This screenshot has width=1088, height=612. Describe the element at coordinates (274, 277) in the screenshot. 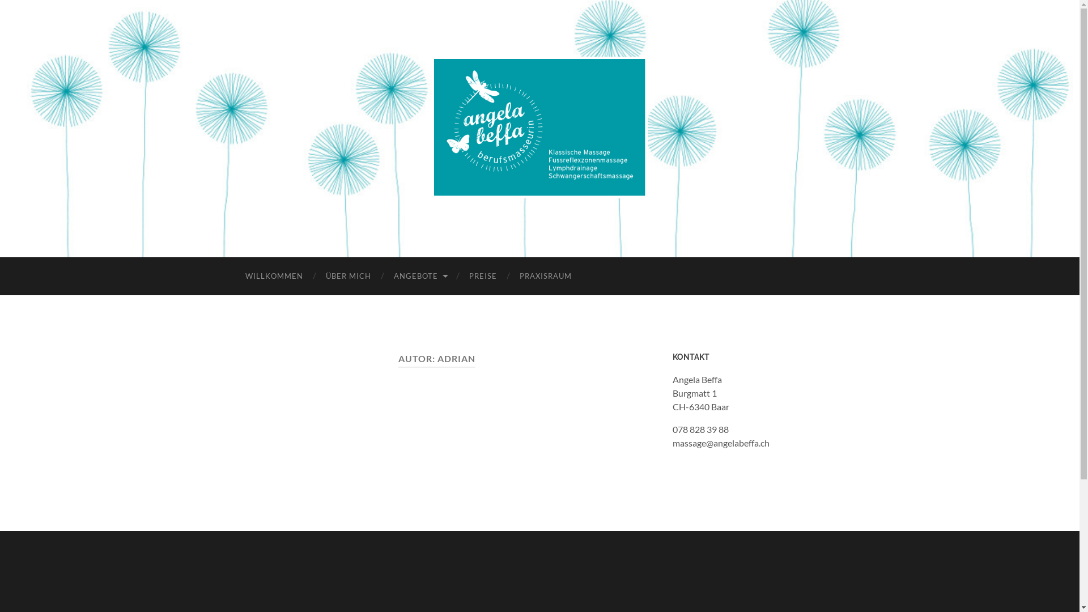

I see `WILLKOMMEN` at that location.